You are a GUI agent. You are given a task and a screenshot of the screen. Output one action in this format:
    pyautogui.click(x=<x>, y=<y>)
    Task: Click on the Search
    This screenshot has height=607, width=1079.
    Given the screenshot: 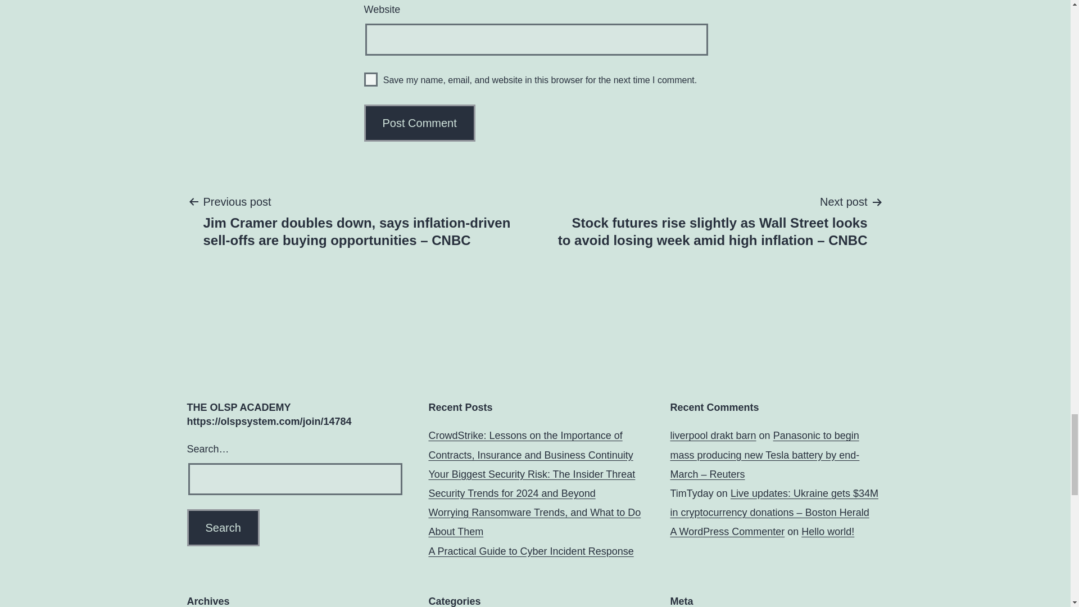 What is the action you would take?
    pyautogui.click(x=223, y=528)
    